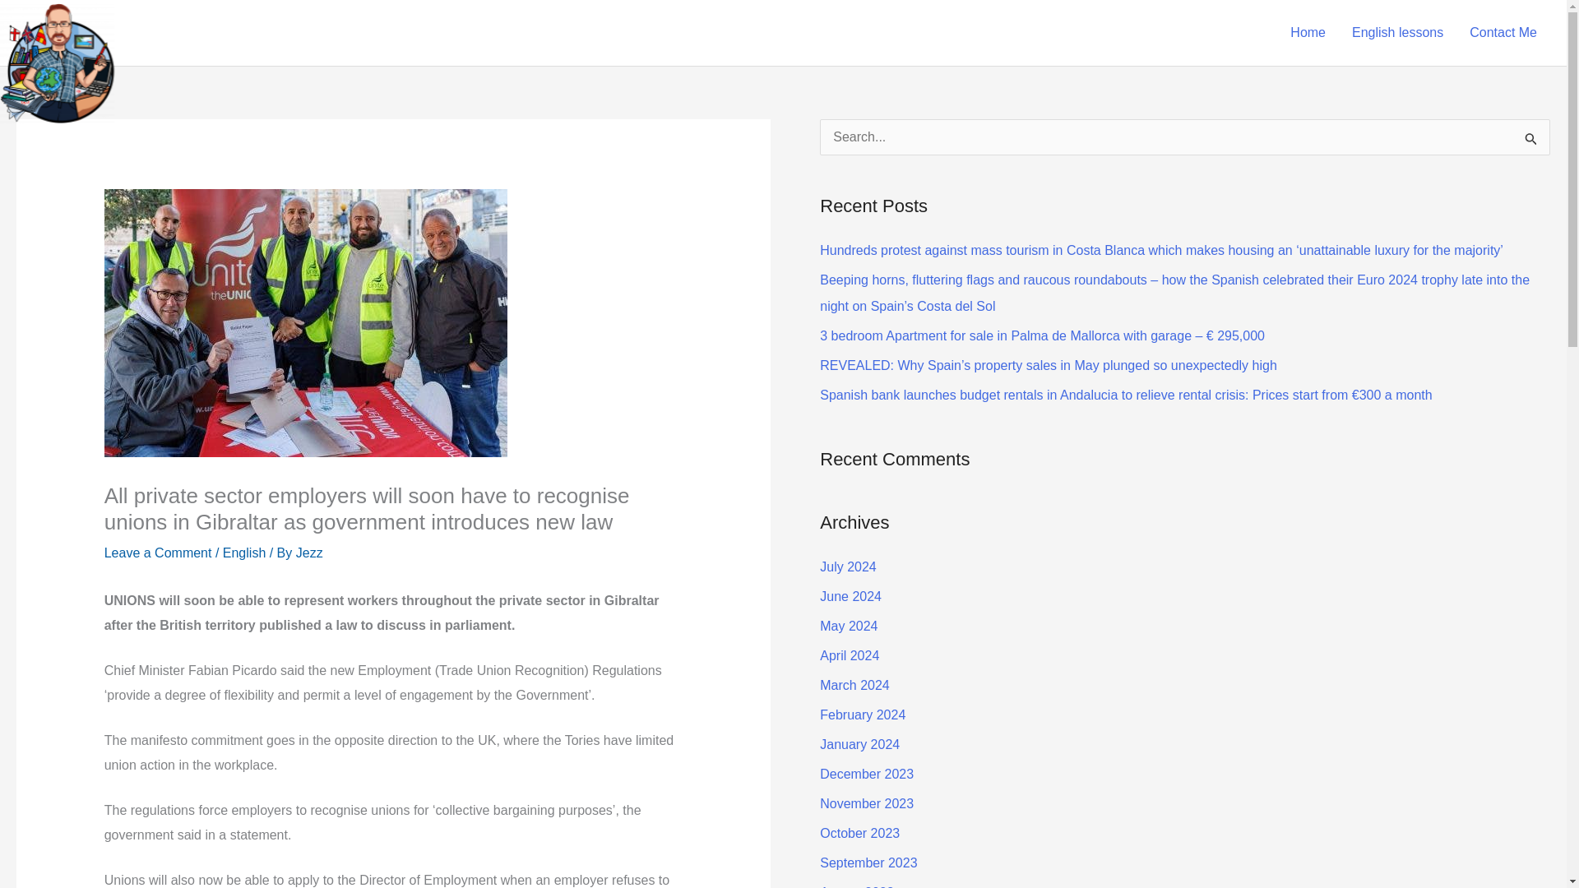  I want to click on June 2024, so click(850, 597).